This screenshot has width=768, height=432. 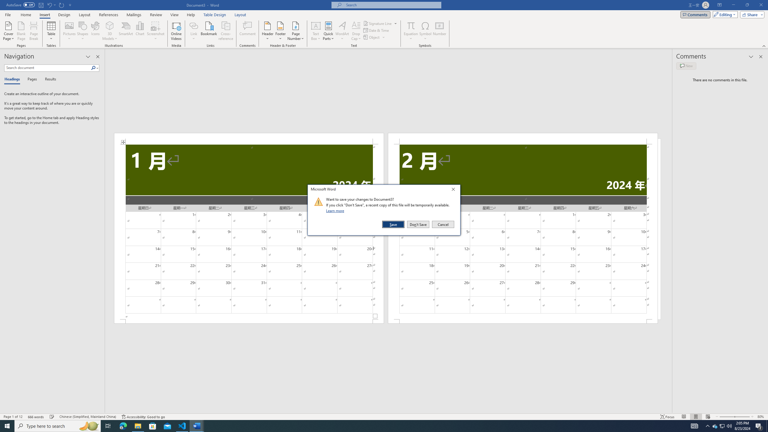 What do you see at coordinates (110, 25) in the screenshot?
I see `3D Models` at bounding box center [110, 25].